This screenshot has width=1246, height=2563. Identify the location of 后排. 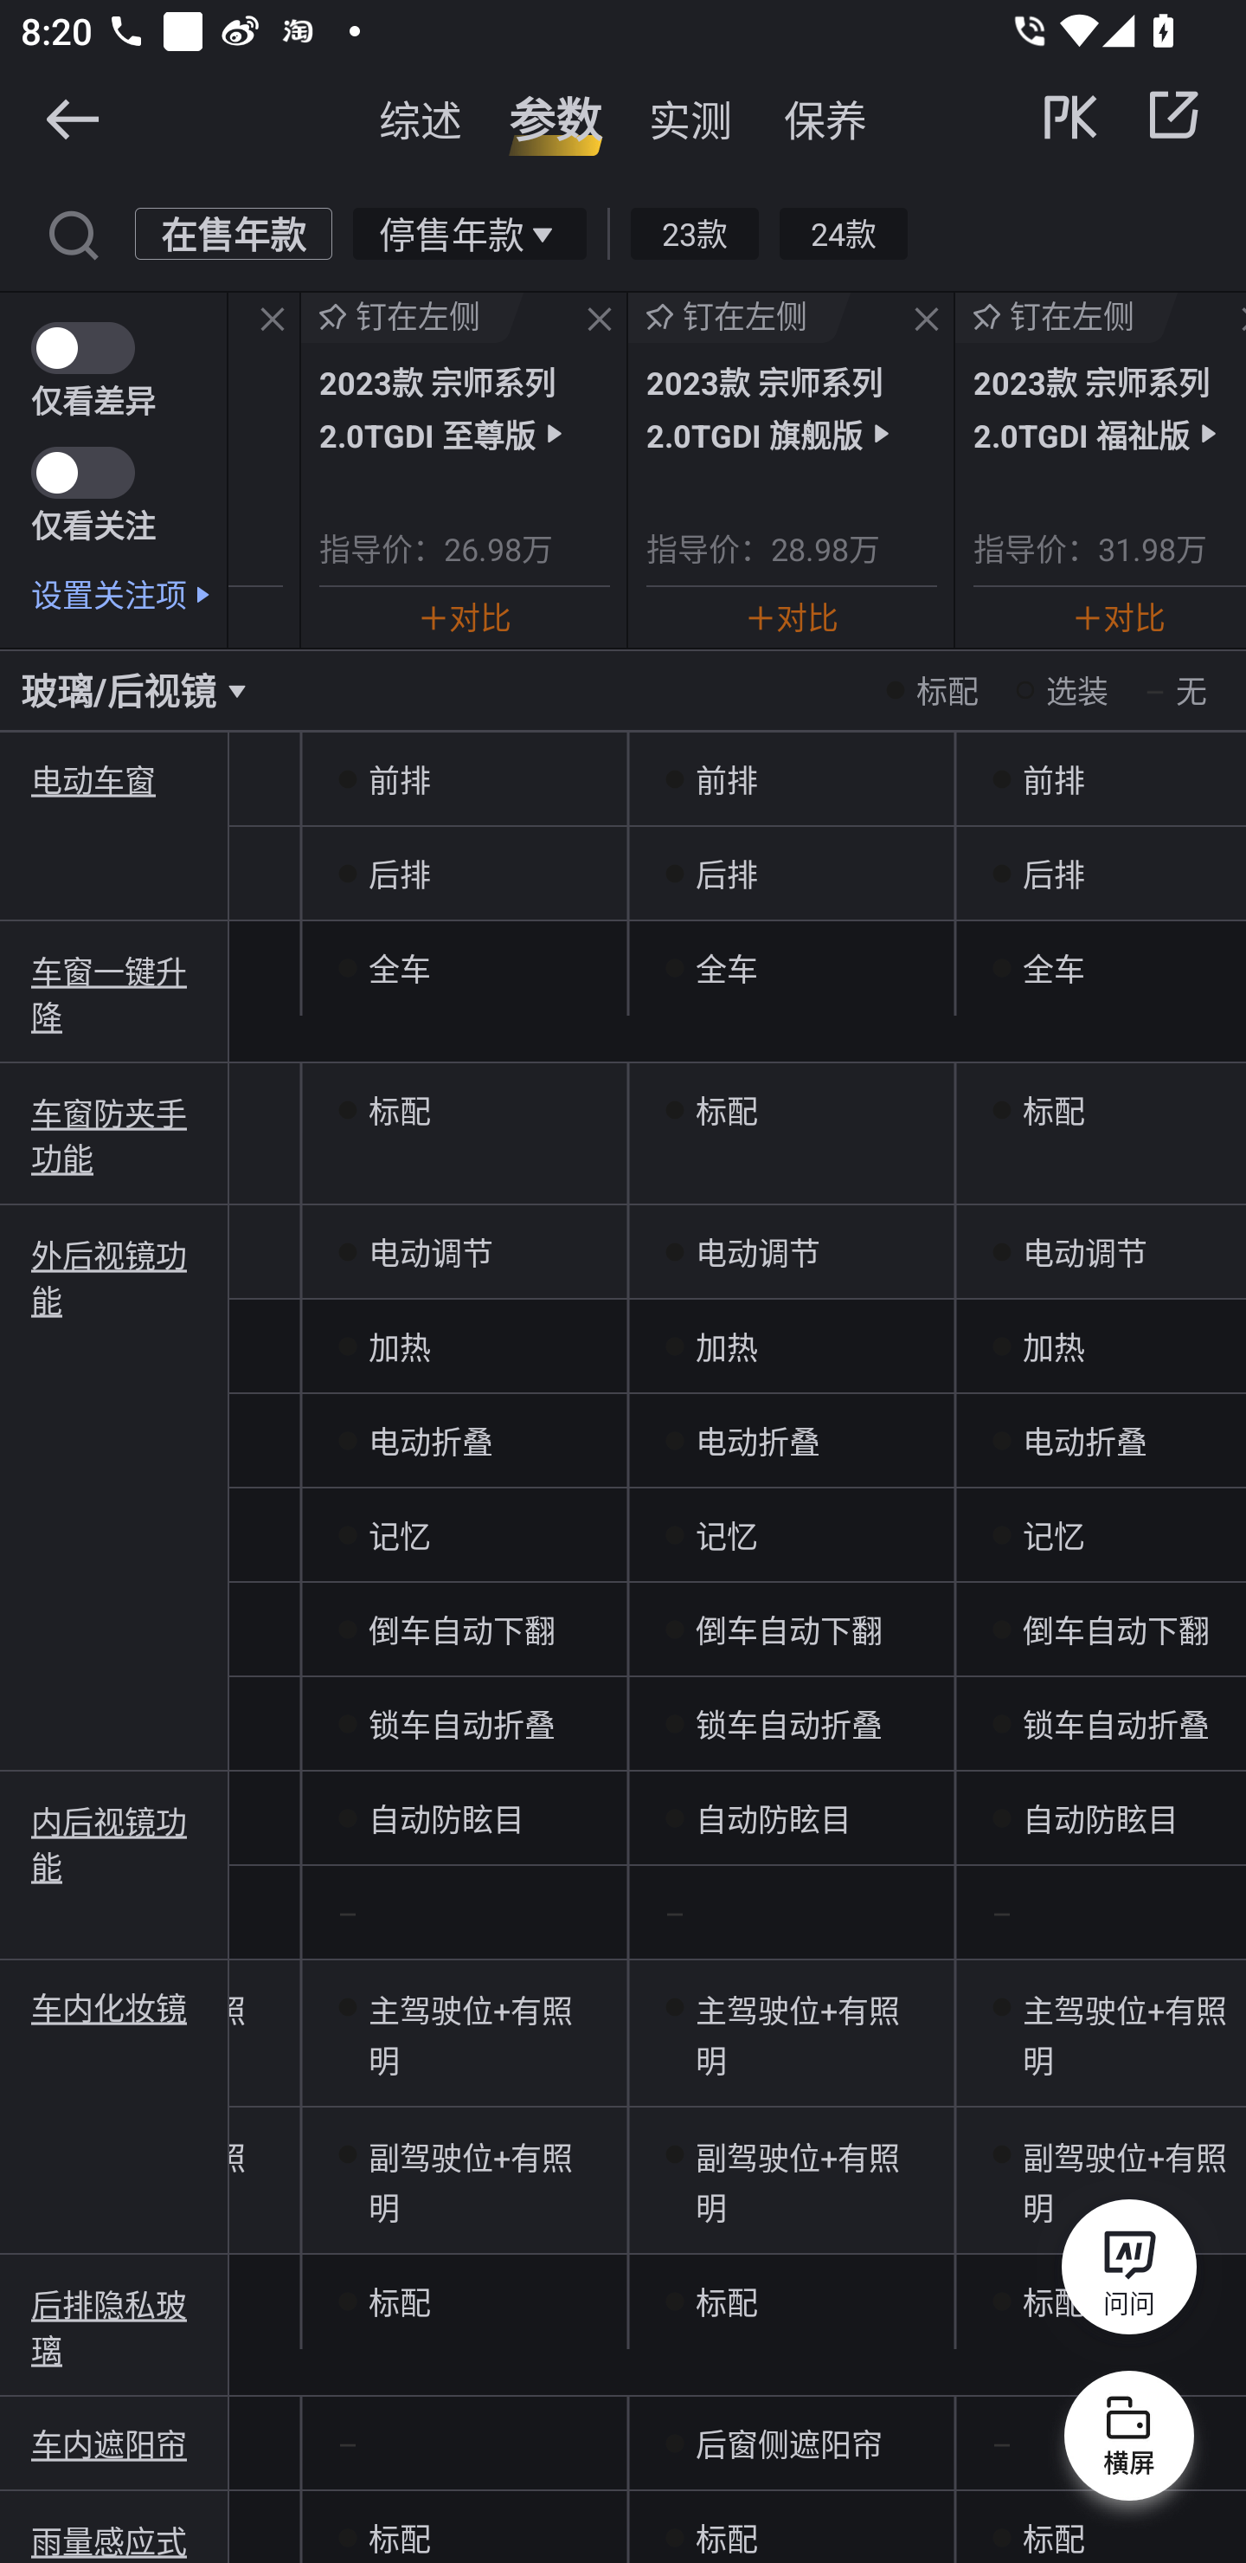
(1101, 874).